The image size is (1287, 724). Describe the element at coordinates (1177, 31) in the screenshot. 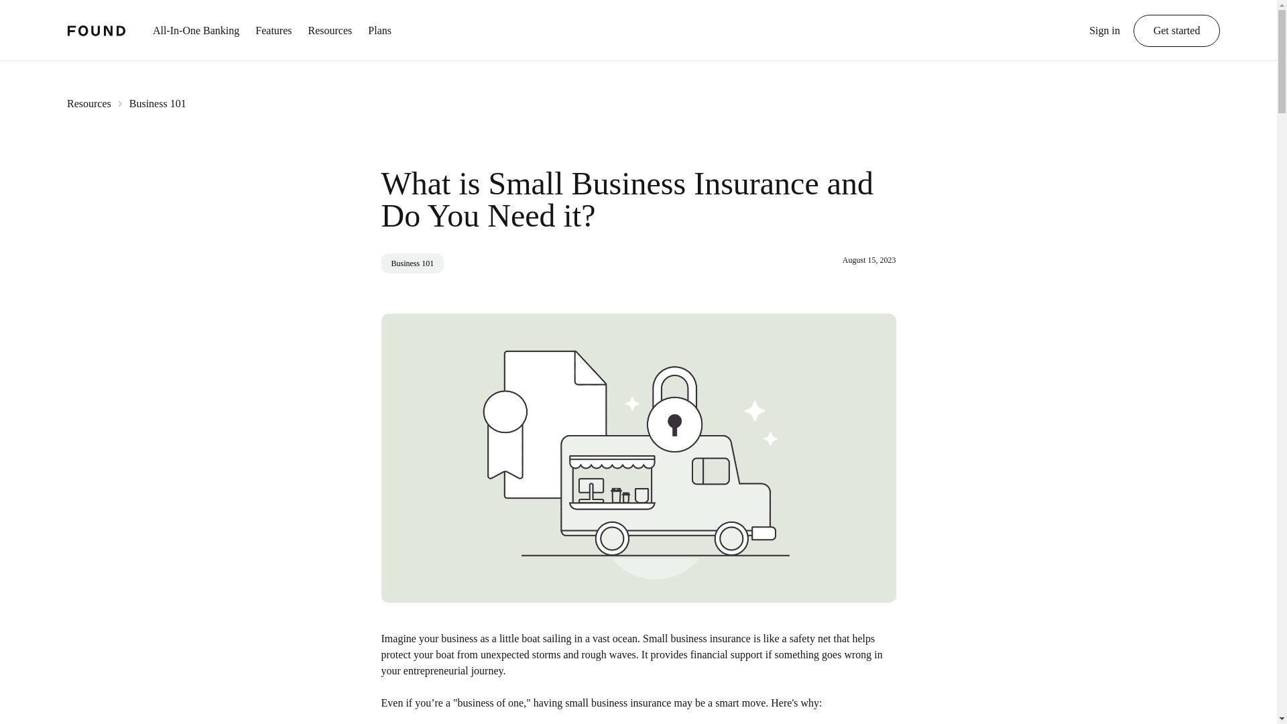

I see `Get started` at that location.